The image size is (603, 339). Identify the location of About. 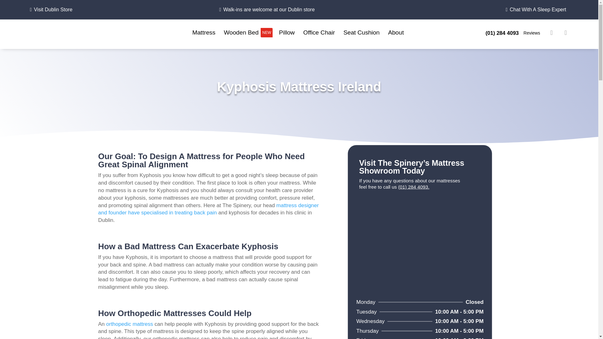
(397, 32).